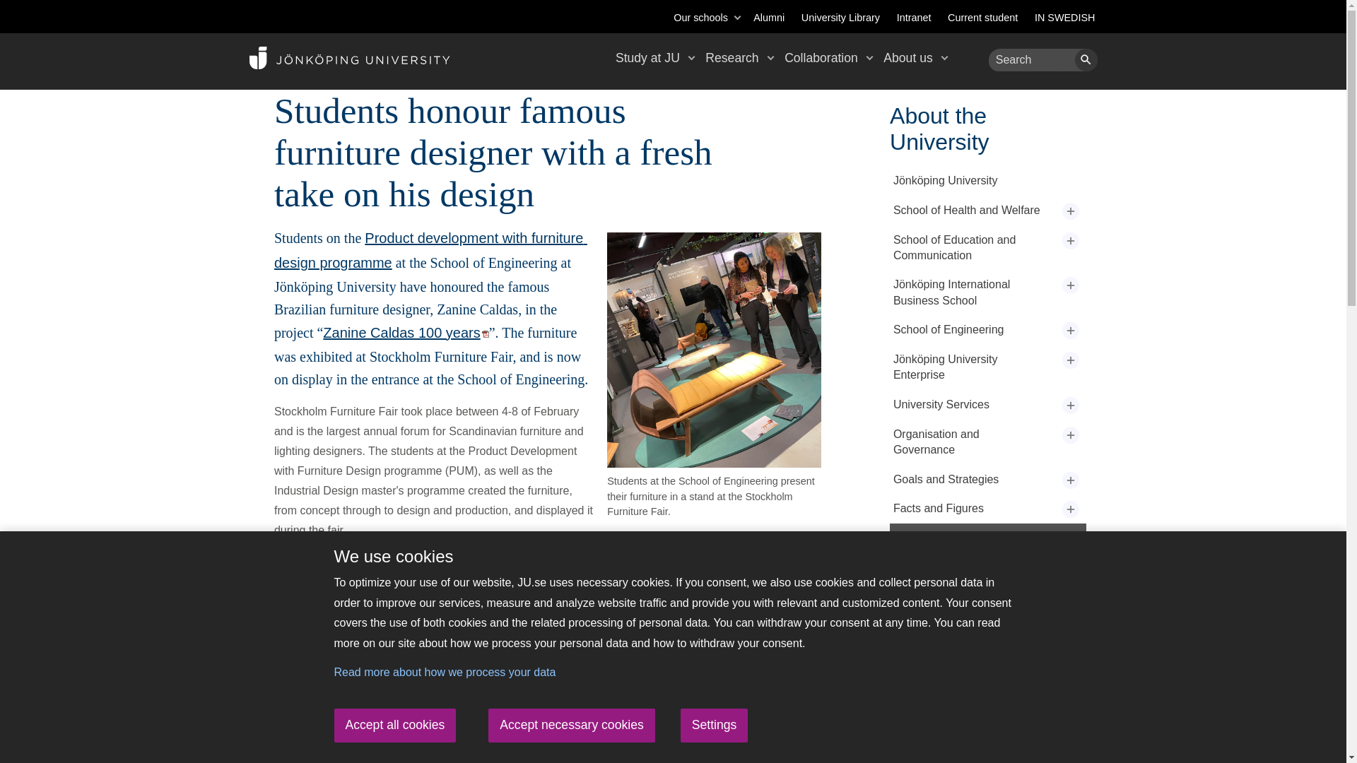 This screenshot has width=1357, height=763. What do you see at coordinates (982, 18) in the screenshot?
I see `Current student` at bounding box center [982, 18].